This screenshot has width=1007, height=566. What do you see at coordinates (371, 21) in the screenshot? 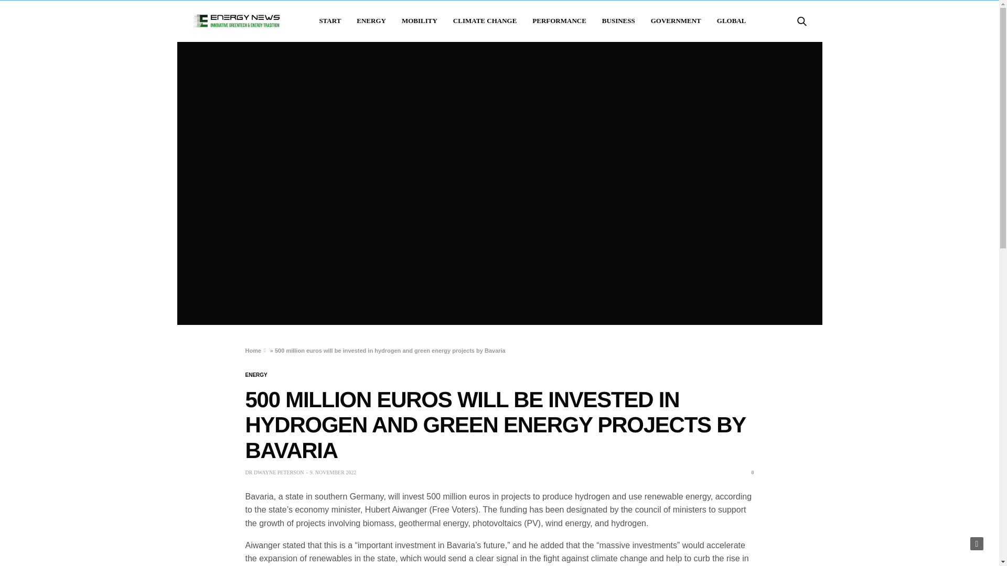
I see `ENERGY` at bounding box center [371, 21].